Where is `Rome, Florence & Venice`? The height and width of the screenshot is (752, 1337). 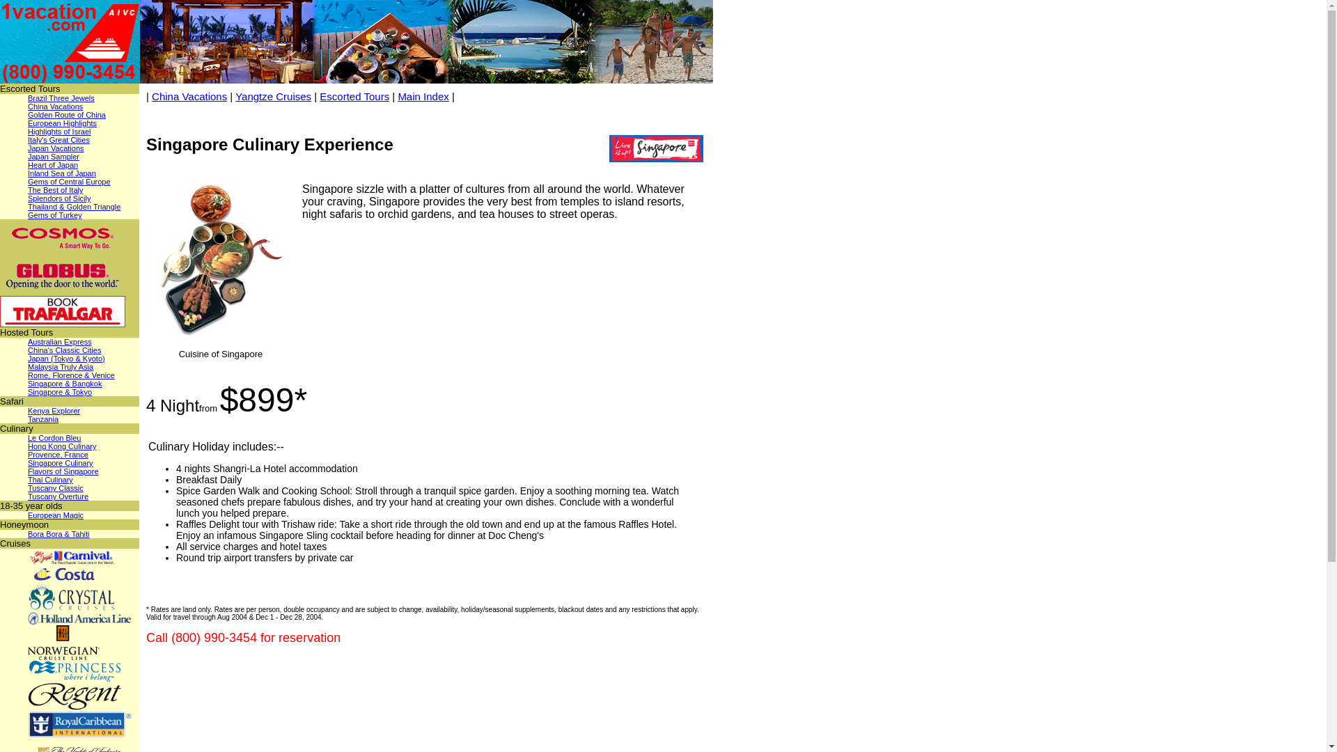
Rome, Florence & Venice is located at coordinates (71, 375).